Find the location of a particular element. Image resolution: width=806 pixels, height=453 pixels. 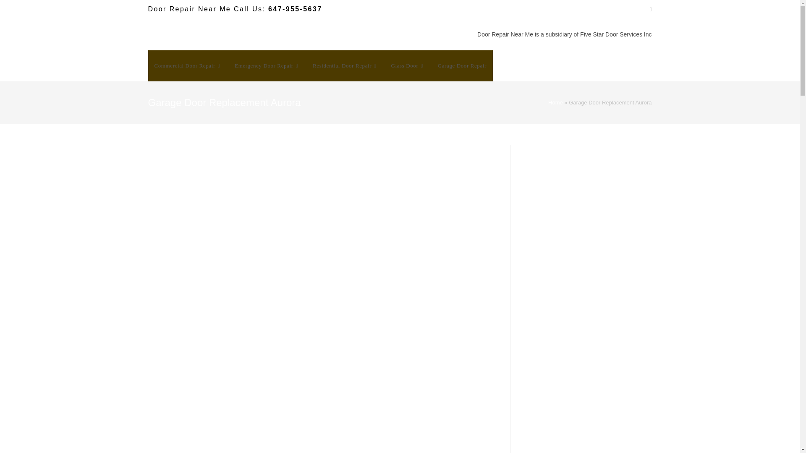

647-955-5637 is located at coordinates (295, 9).